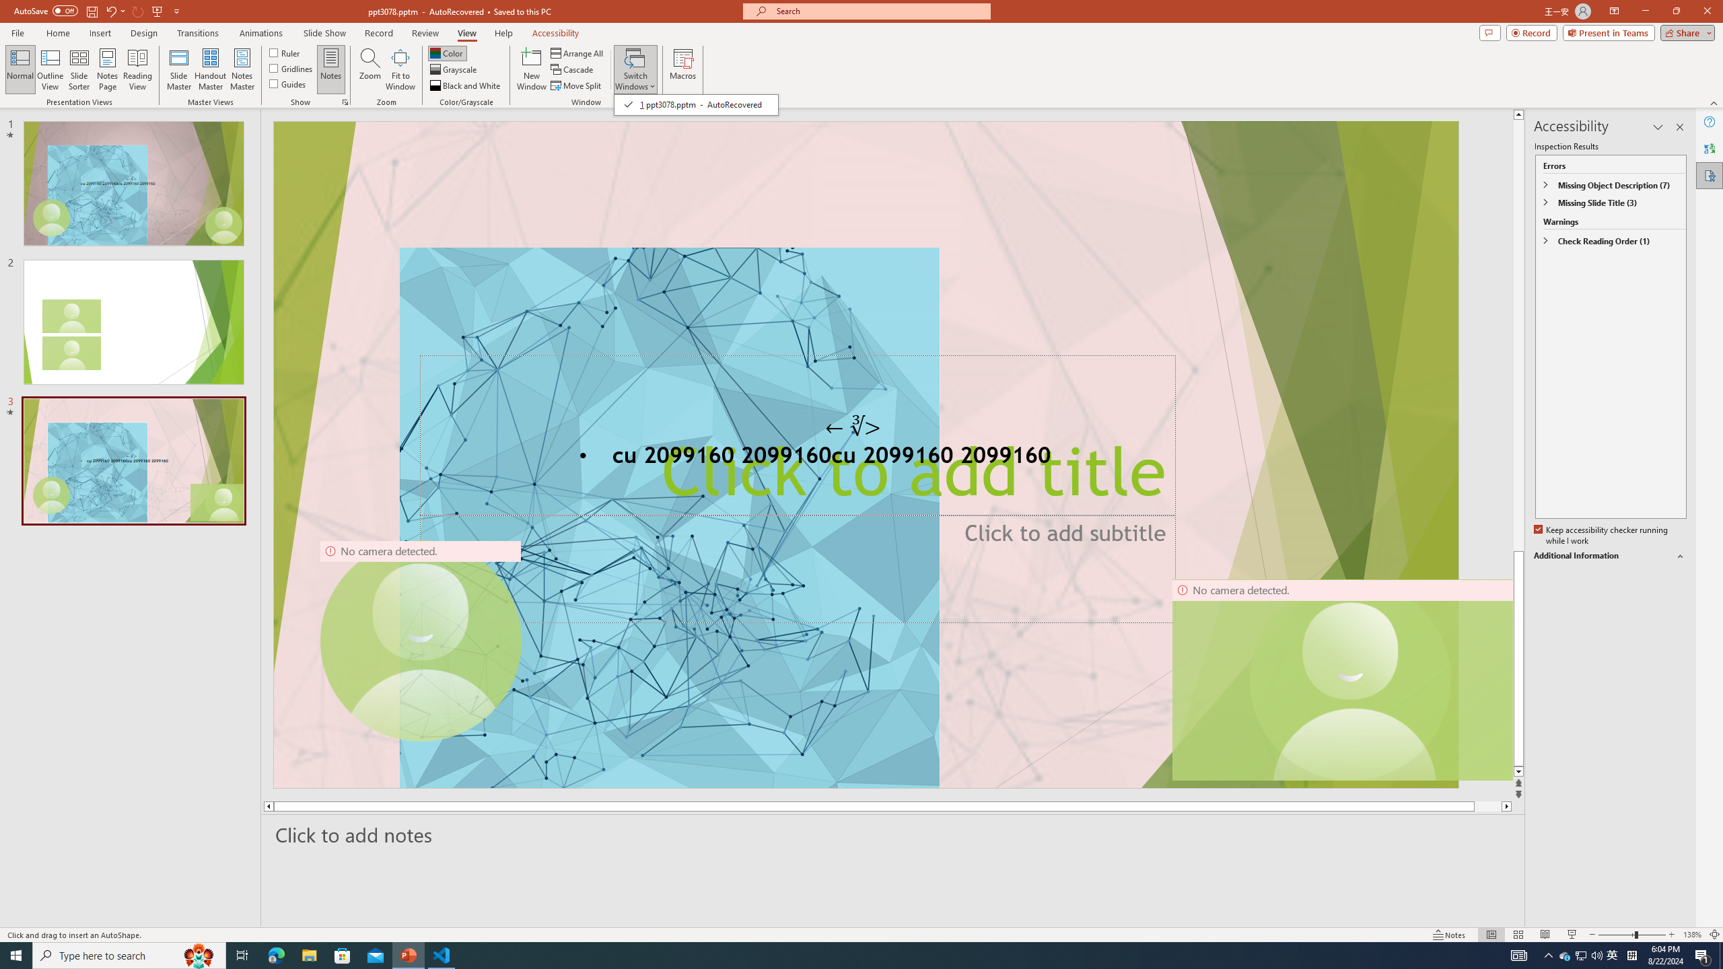 The height and width of the screenshot is (969, 1723). Describe the element at coordinates (532, 69) in the screenshot. I see `New Window` at that location.